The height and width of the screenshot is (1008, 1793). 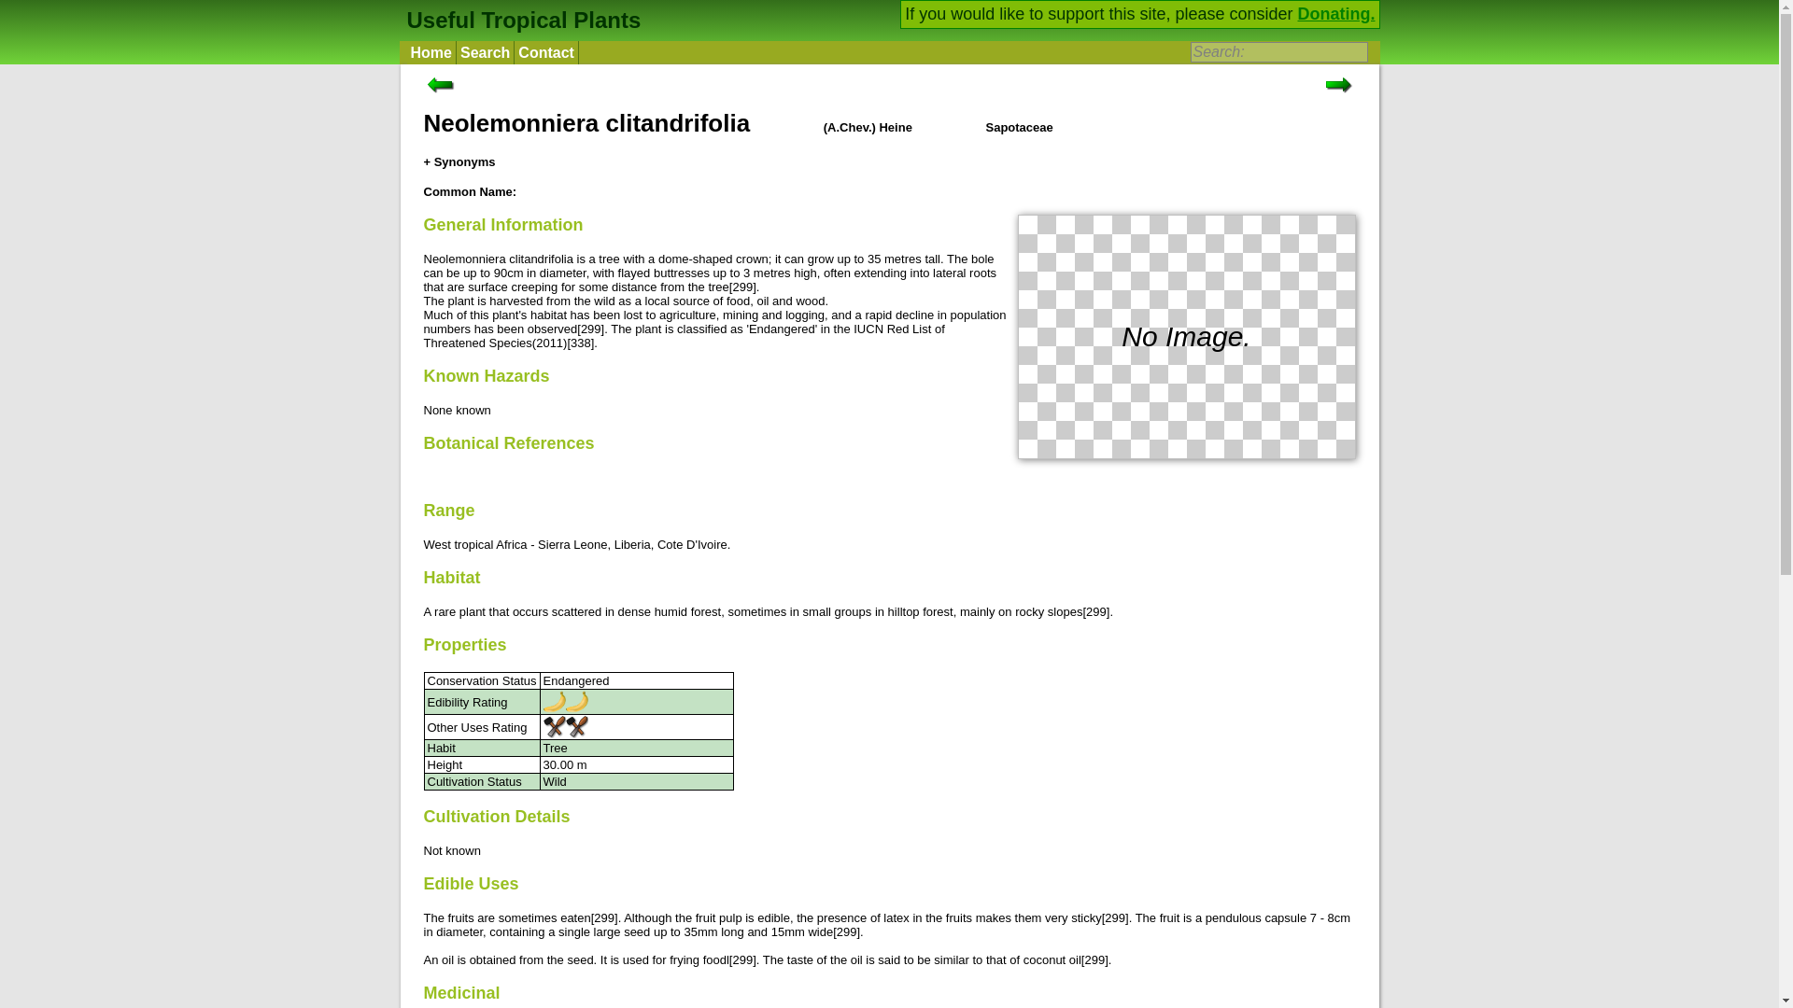 What do you see at coordinates (1096, 612) in the screenshot?
I see `299` at bounding box center [1096, 612].